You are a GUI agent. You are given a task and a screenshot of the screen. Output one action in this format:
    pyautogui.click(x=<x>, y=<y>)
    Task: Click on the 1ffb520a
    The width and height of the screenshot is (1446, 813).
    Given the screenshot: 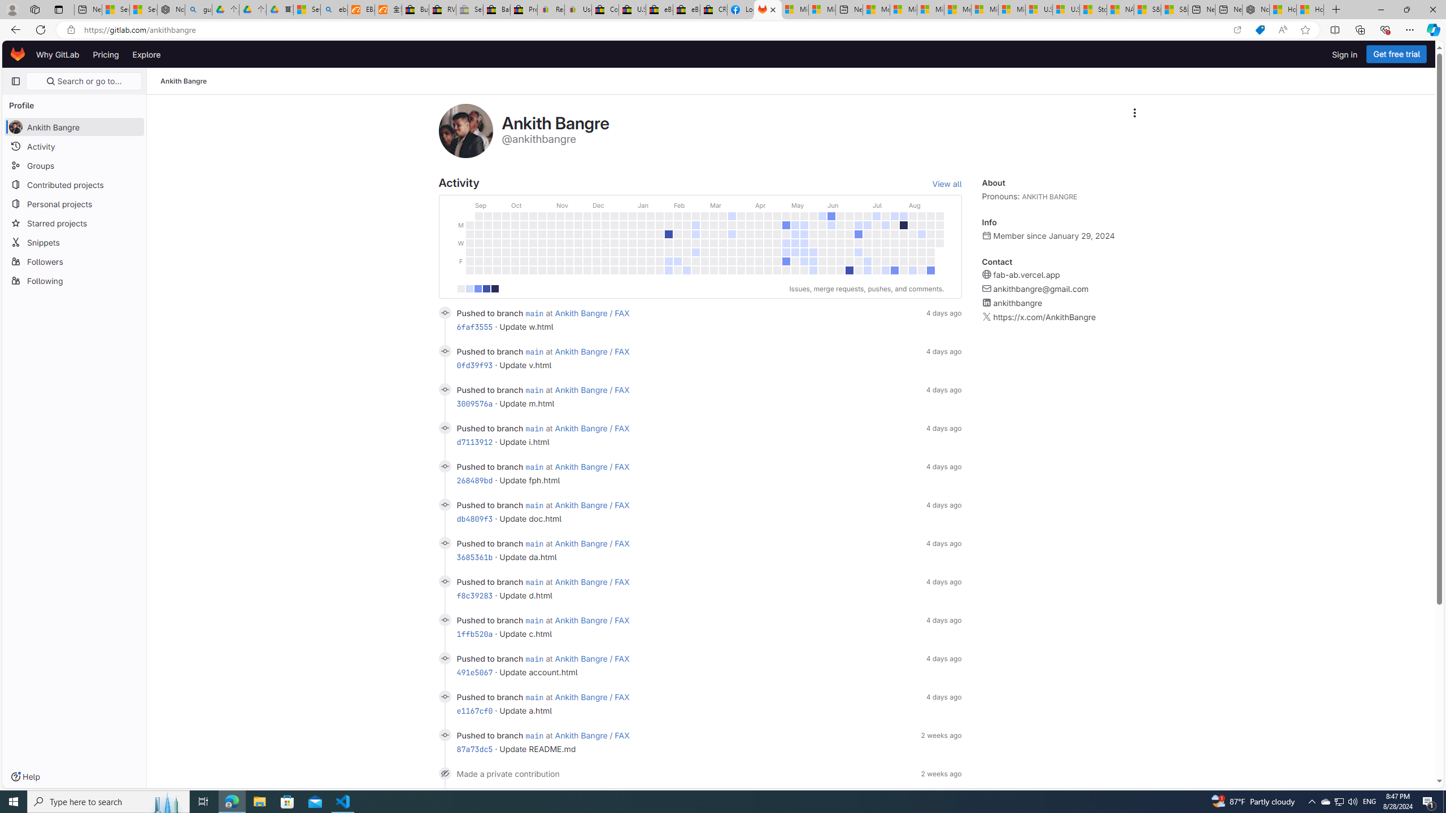 What is the action you would take?
    pyautogui.click(x=474, y=633)
    